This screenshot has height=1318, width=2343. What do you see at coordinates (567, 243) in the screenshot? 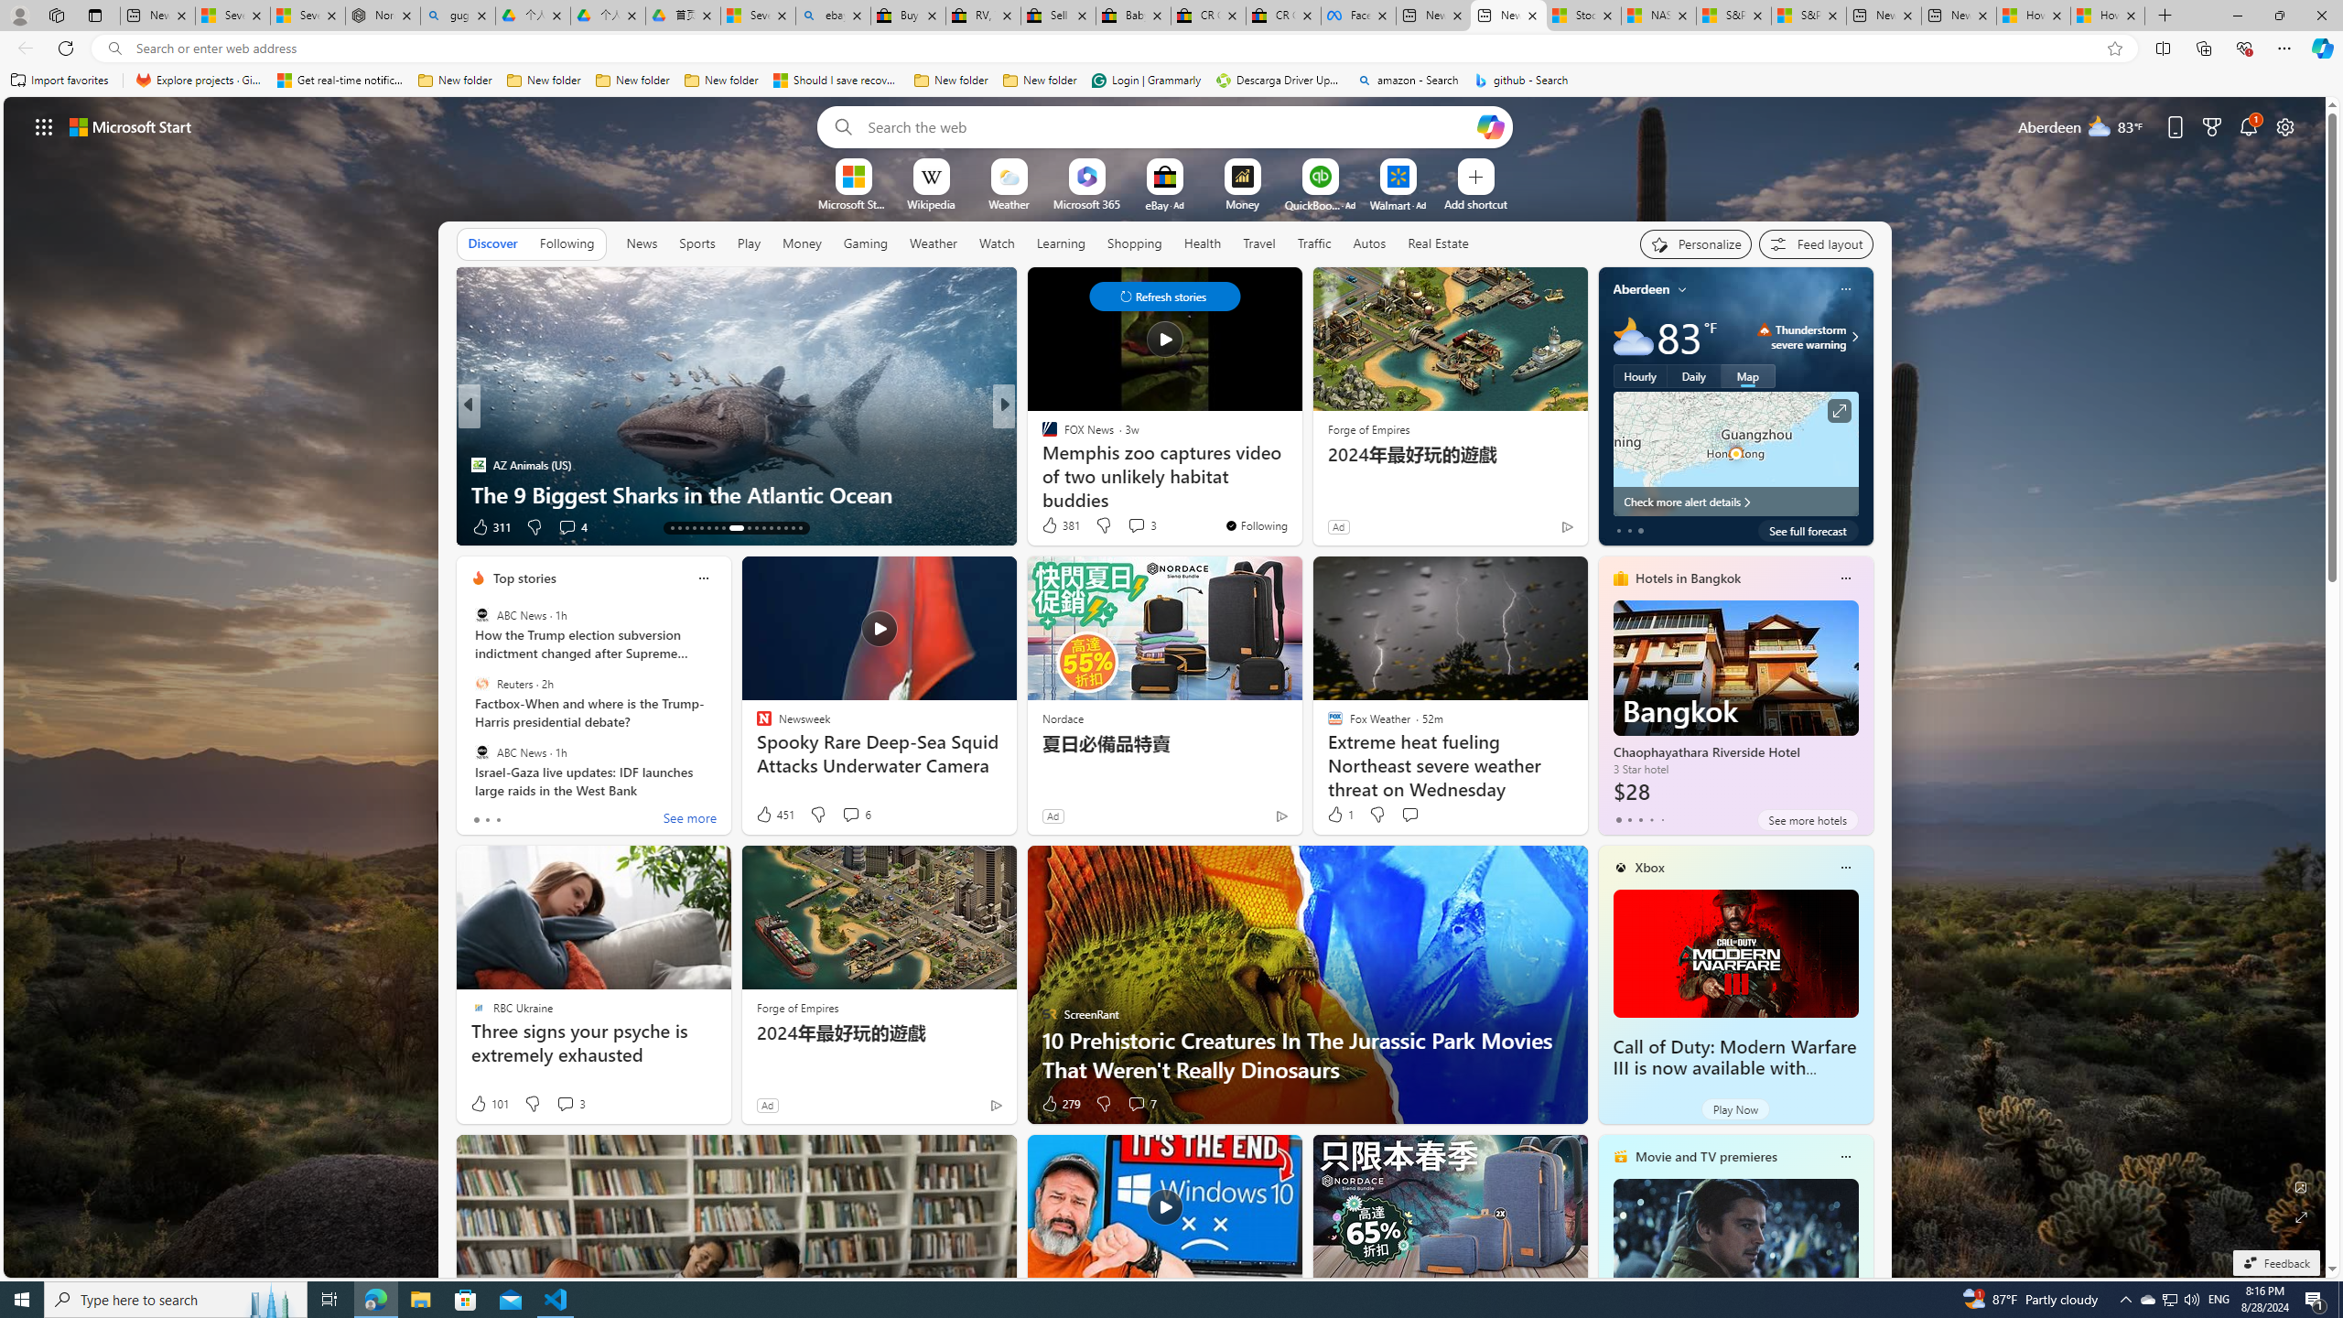
I see `Following` at bounding box center [567, 243].